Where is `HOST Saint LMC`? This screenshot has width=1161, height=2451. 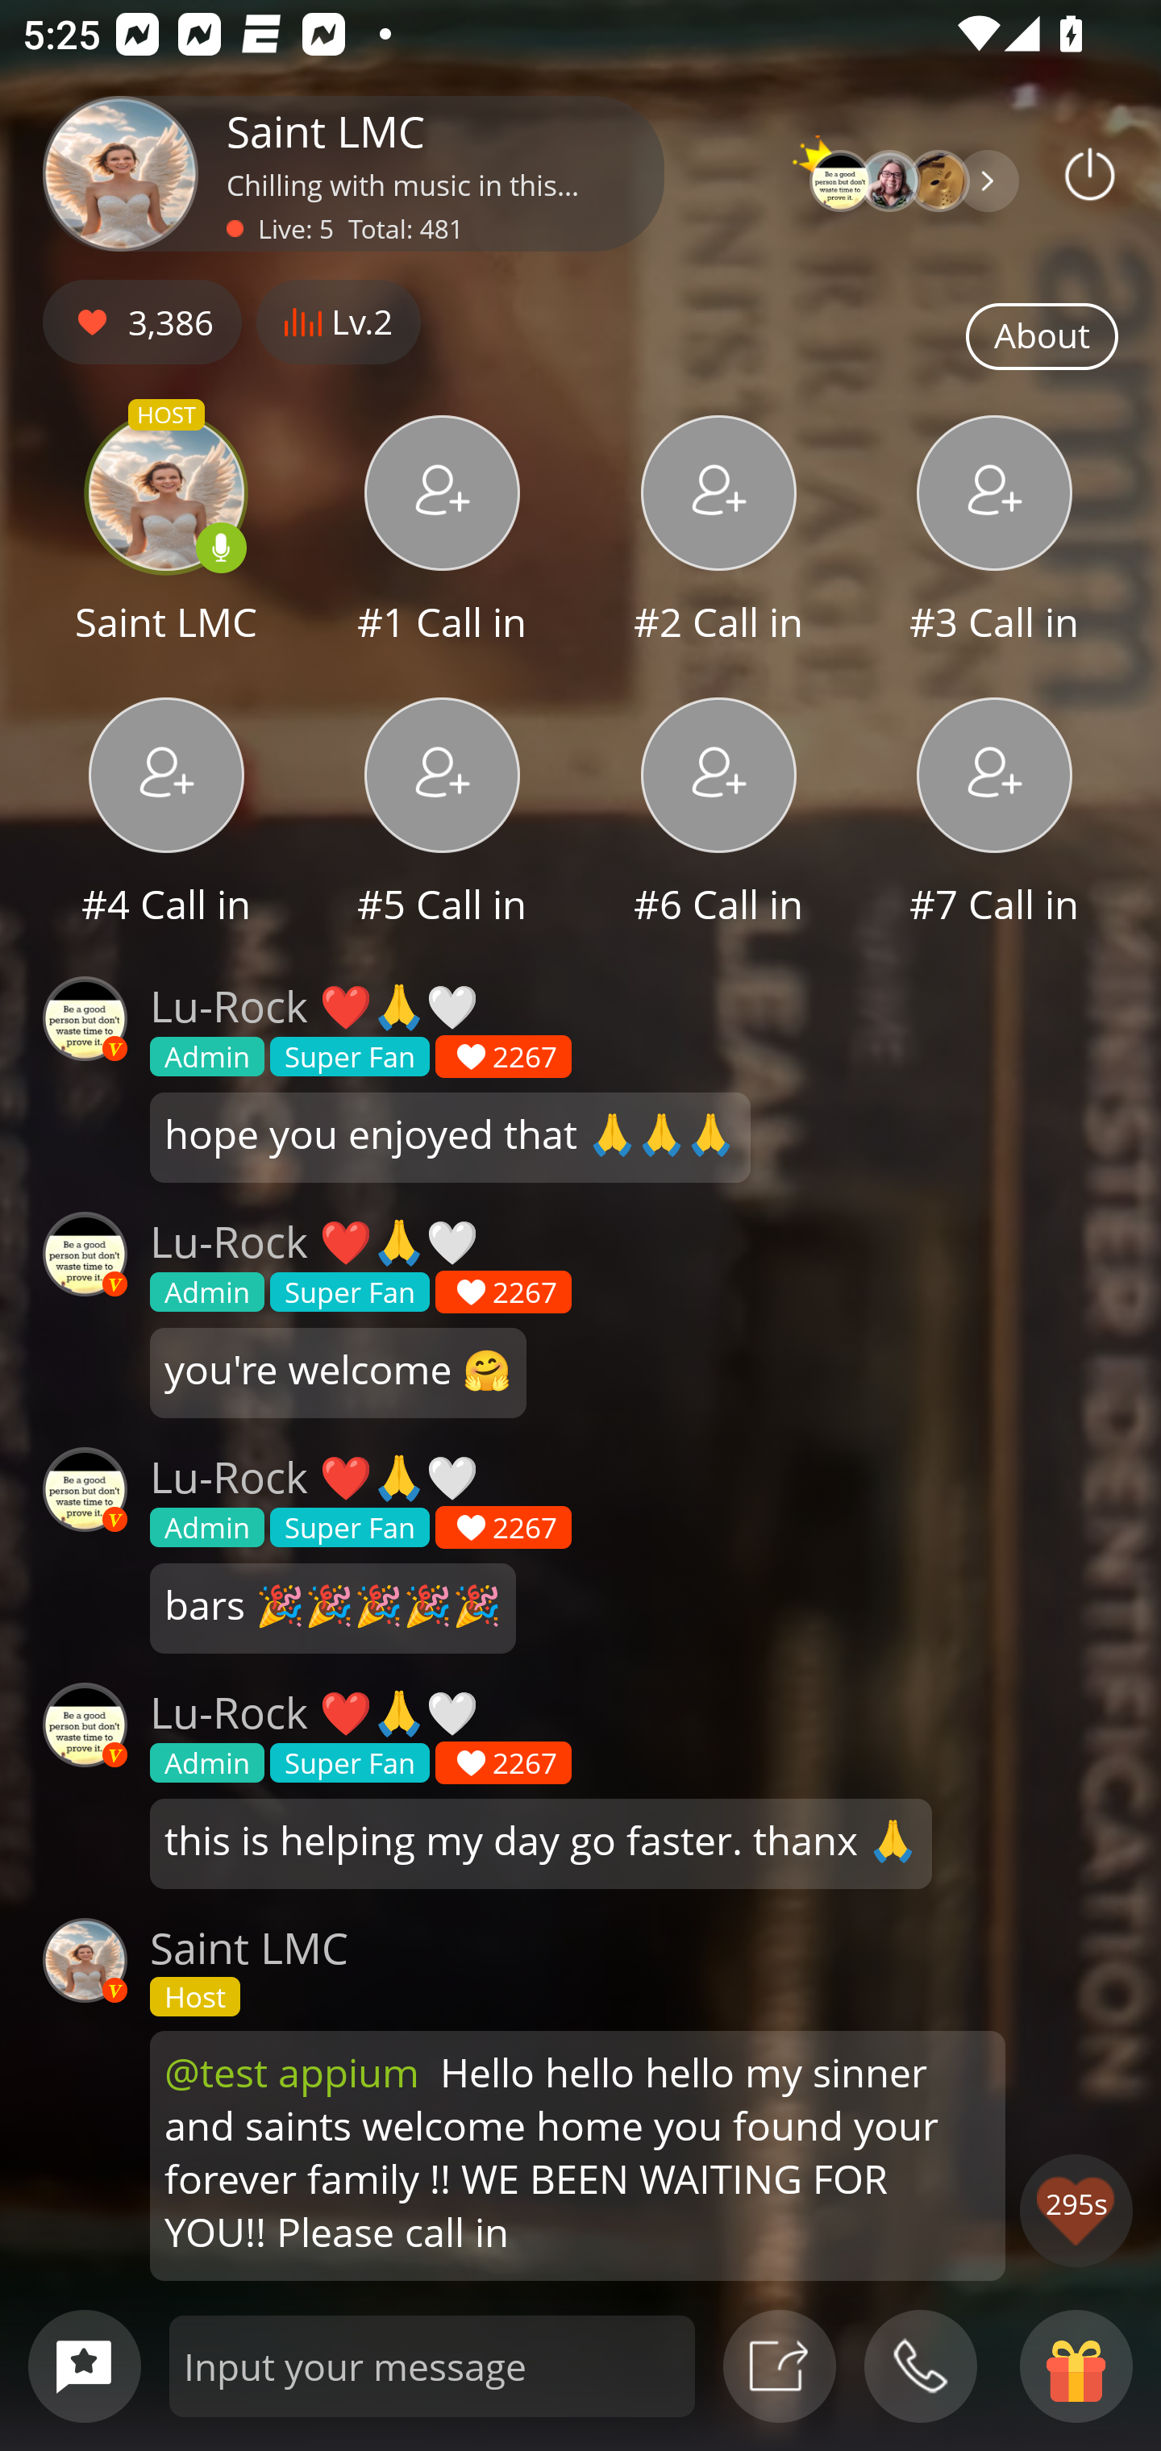
HOST Saint LMC is located at coordinates (166, 533).